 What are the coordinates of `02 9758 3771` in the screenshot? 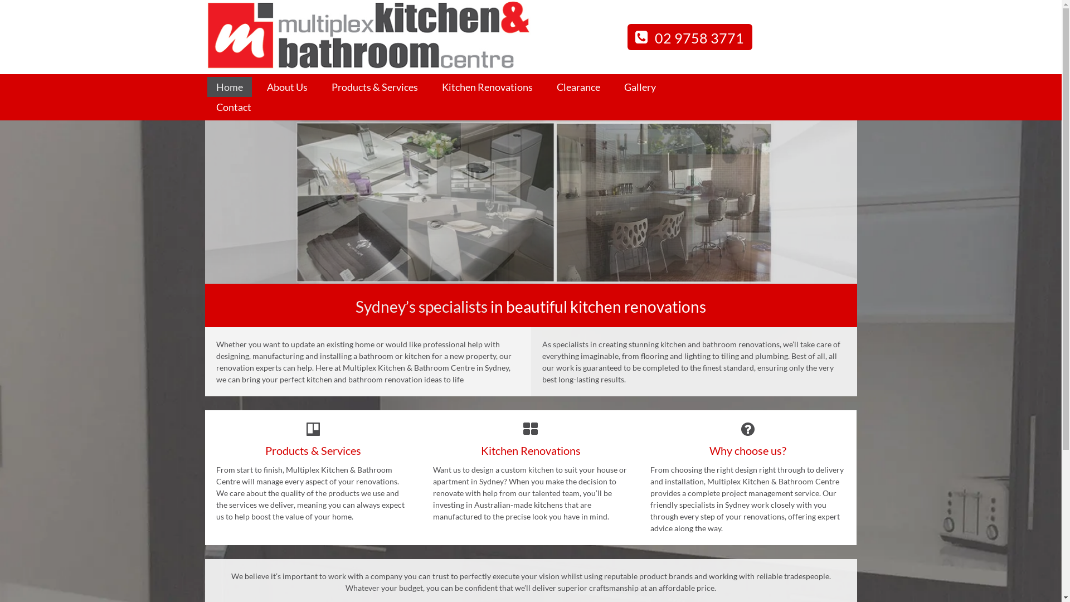 It's located at (690, 37).